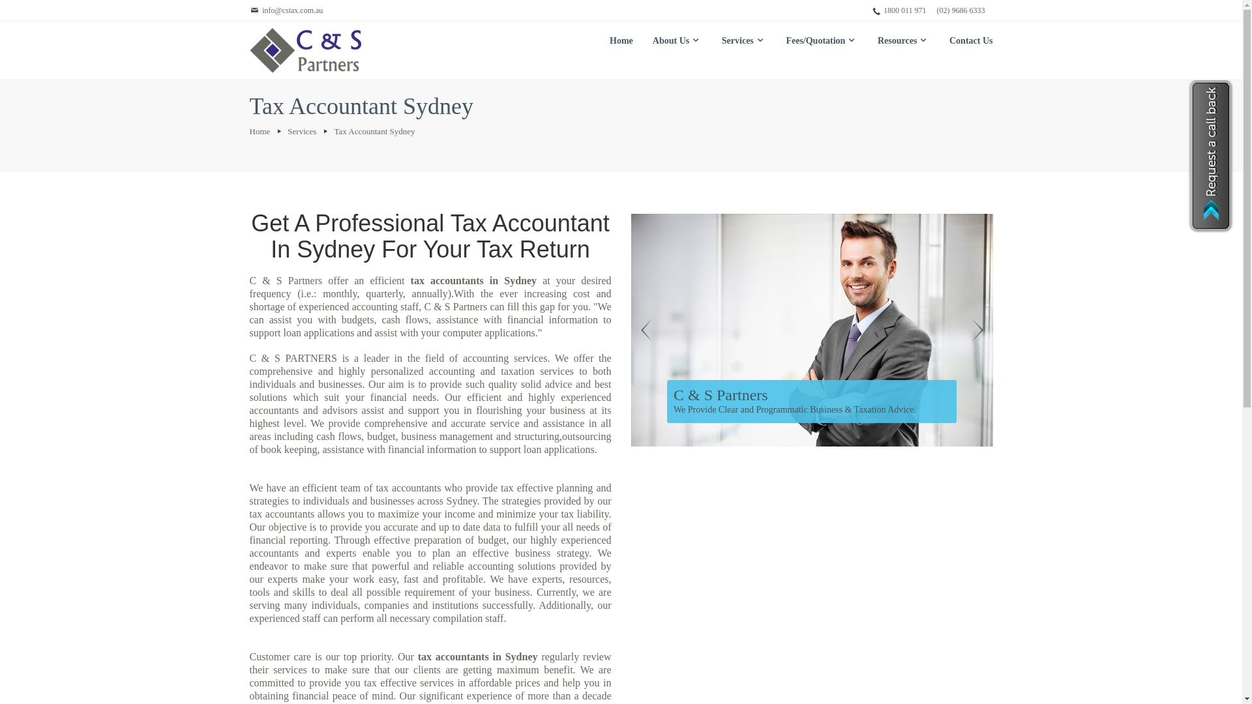 Image resolution: width=1252 pixels, height=704 pixels. I want to click on info@cstax.com.au, so click(286, 10).